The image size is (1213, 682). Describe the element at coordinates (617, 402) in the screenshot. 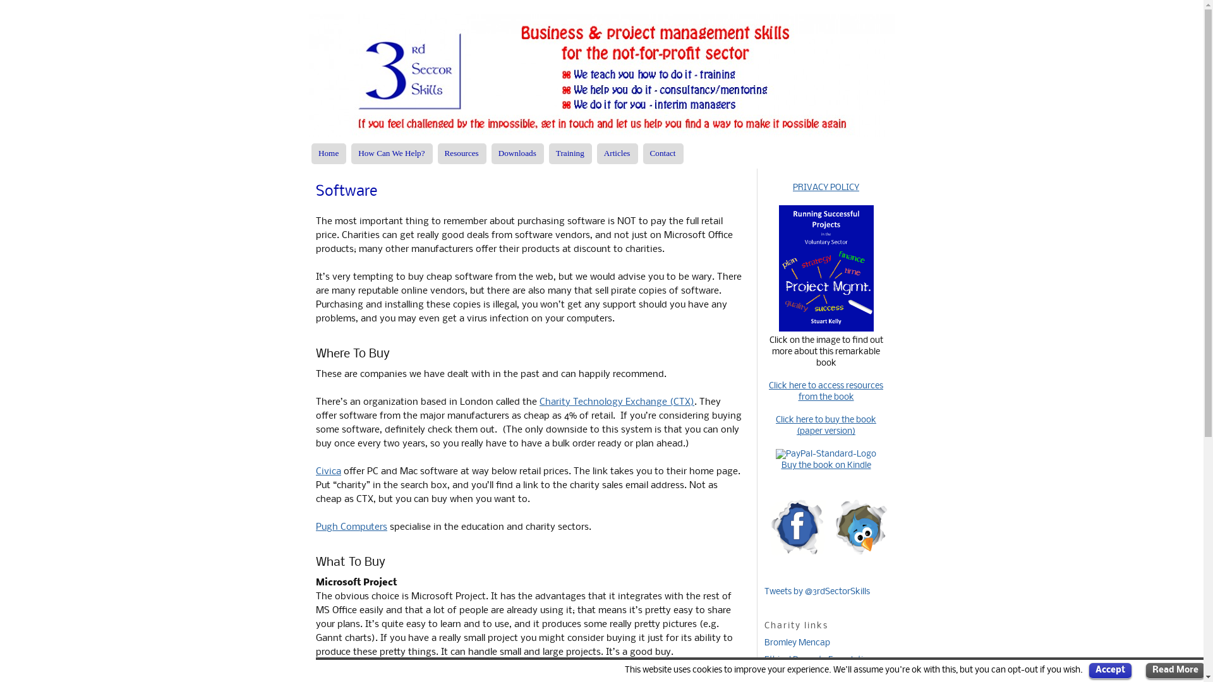

I see `Charity Technology Exchange (CTX)` at that location.